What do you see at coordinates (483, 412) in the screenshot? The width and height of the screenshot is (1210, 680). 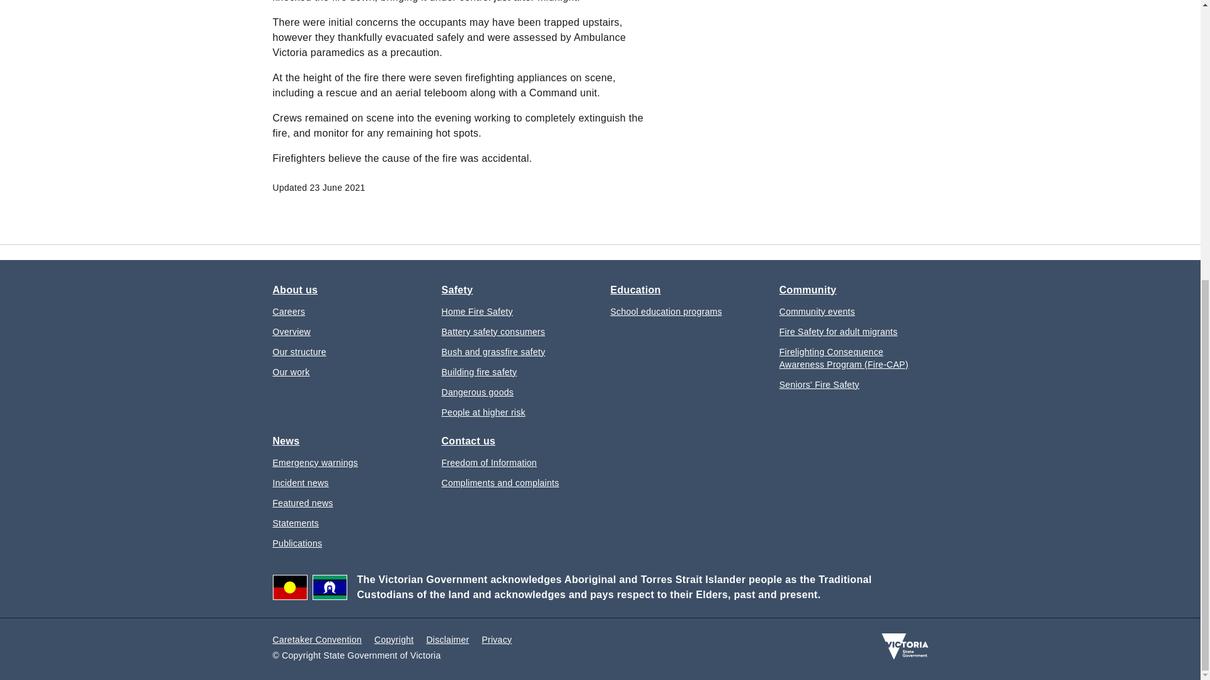 I see `People at higher risk` at bounding box center [483, 412].